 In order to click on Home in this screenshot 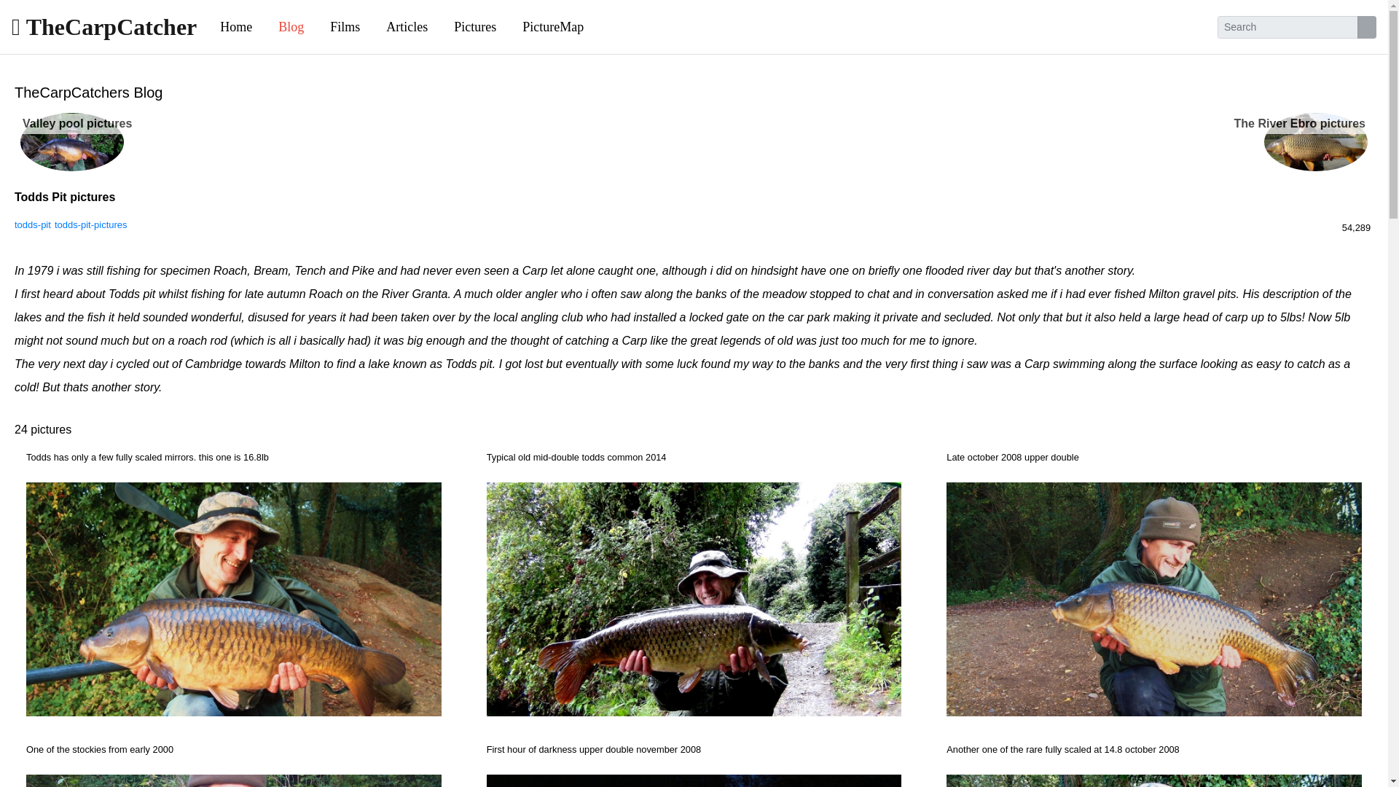, I will do `click(236, 28)`.